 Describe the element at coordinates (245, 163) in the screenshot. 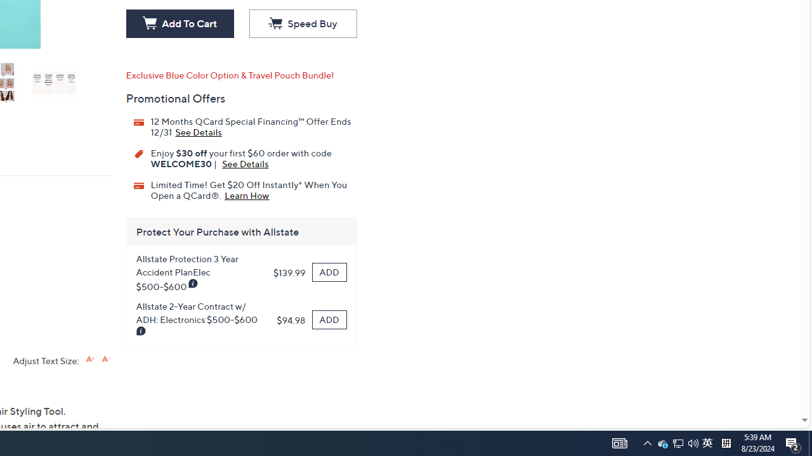

I see `Decrease font size` at that location.